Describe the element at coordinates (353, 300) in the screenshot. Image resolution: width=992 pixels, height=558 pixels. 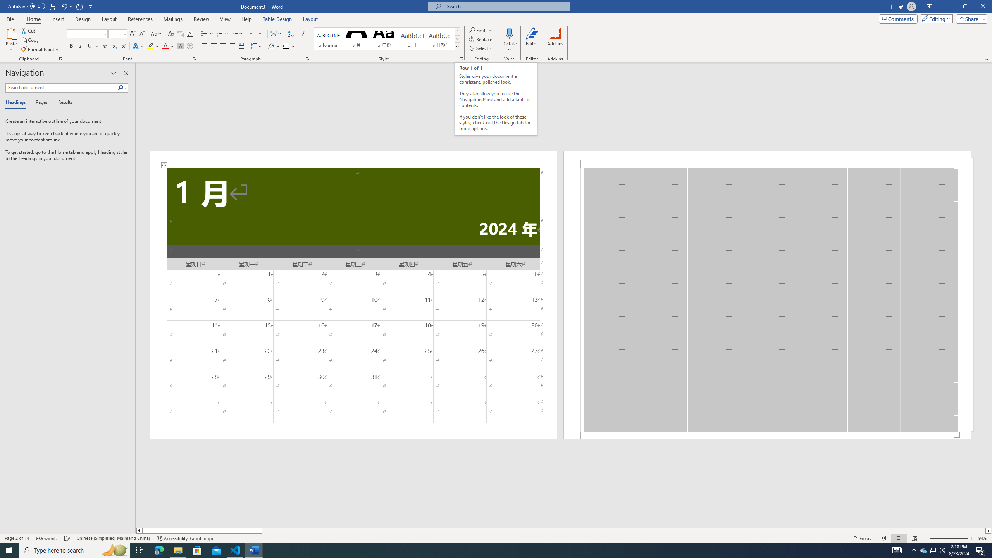
I see `Page 1 content` at that location.